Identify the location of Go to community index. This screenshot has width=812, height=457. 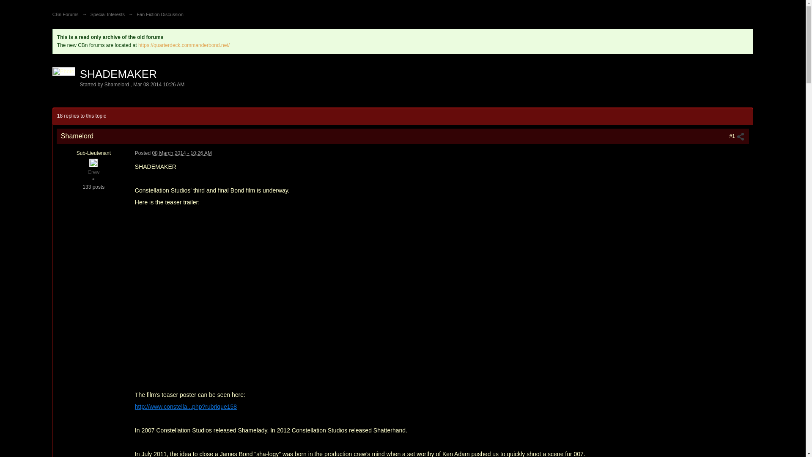
(62, 3).